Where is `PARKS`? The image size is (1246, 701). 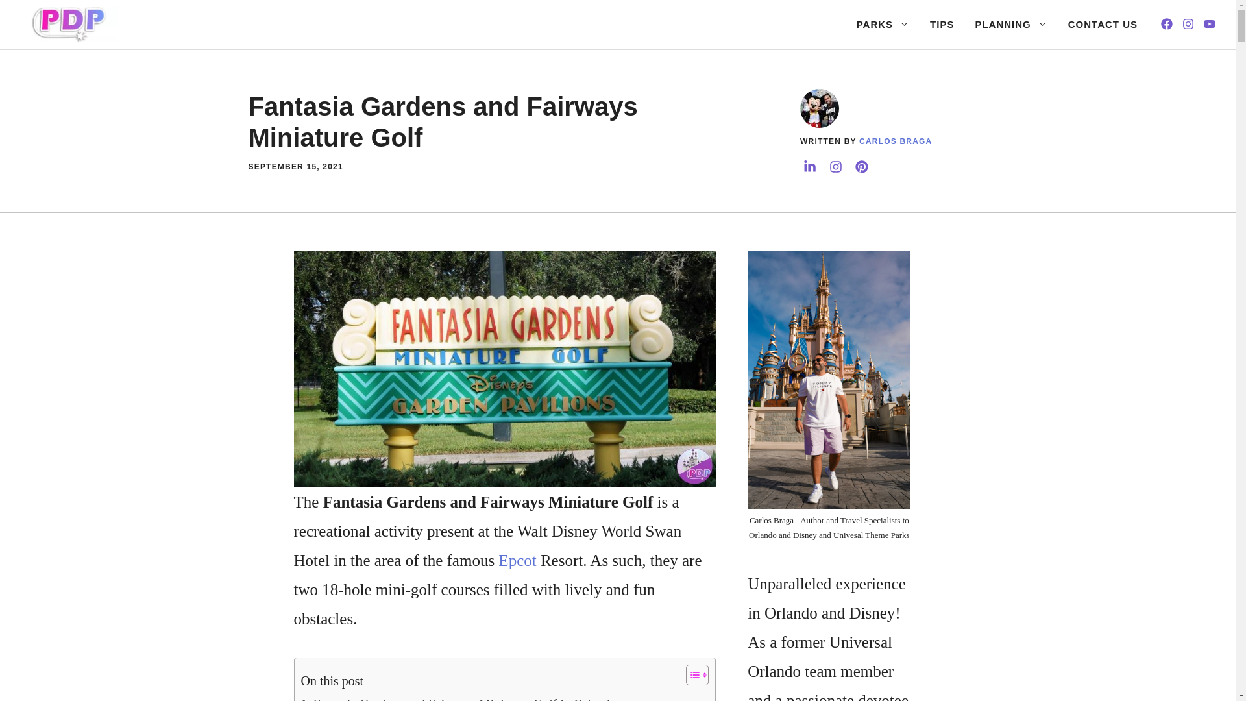 PARKS is located at coordinates (883, 25).